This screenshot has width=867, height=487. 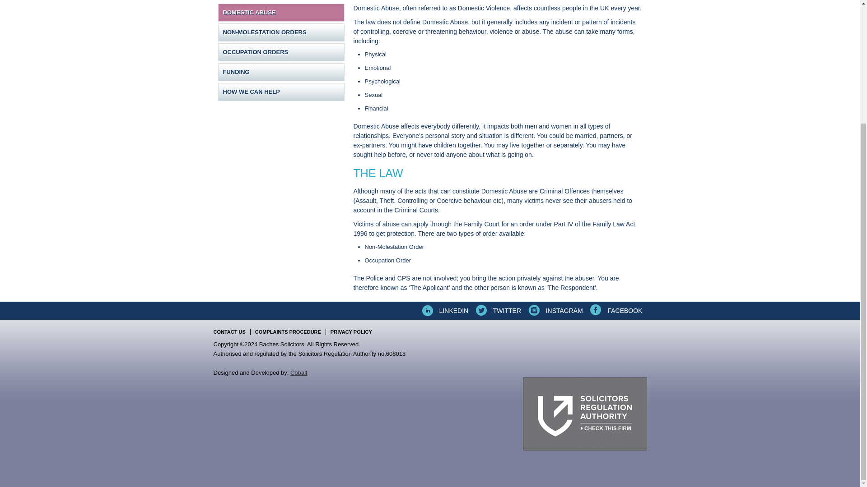 What do you see at coordinates (351, 332) in the screenshot?
I see `PRIVACY POLICY` at bounding box center [351, 332].